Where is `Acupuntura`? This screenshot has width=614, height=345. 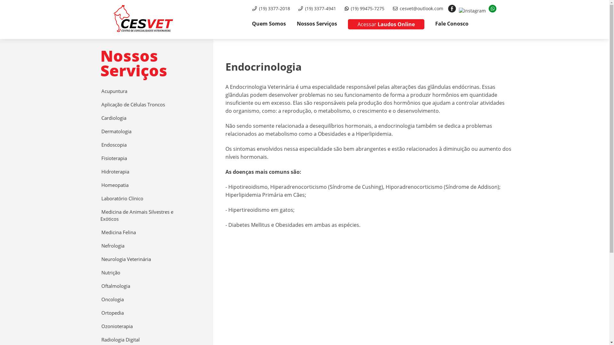
Acupuntura is located at coordinates (115, 91).